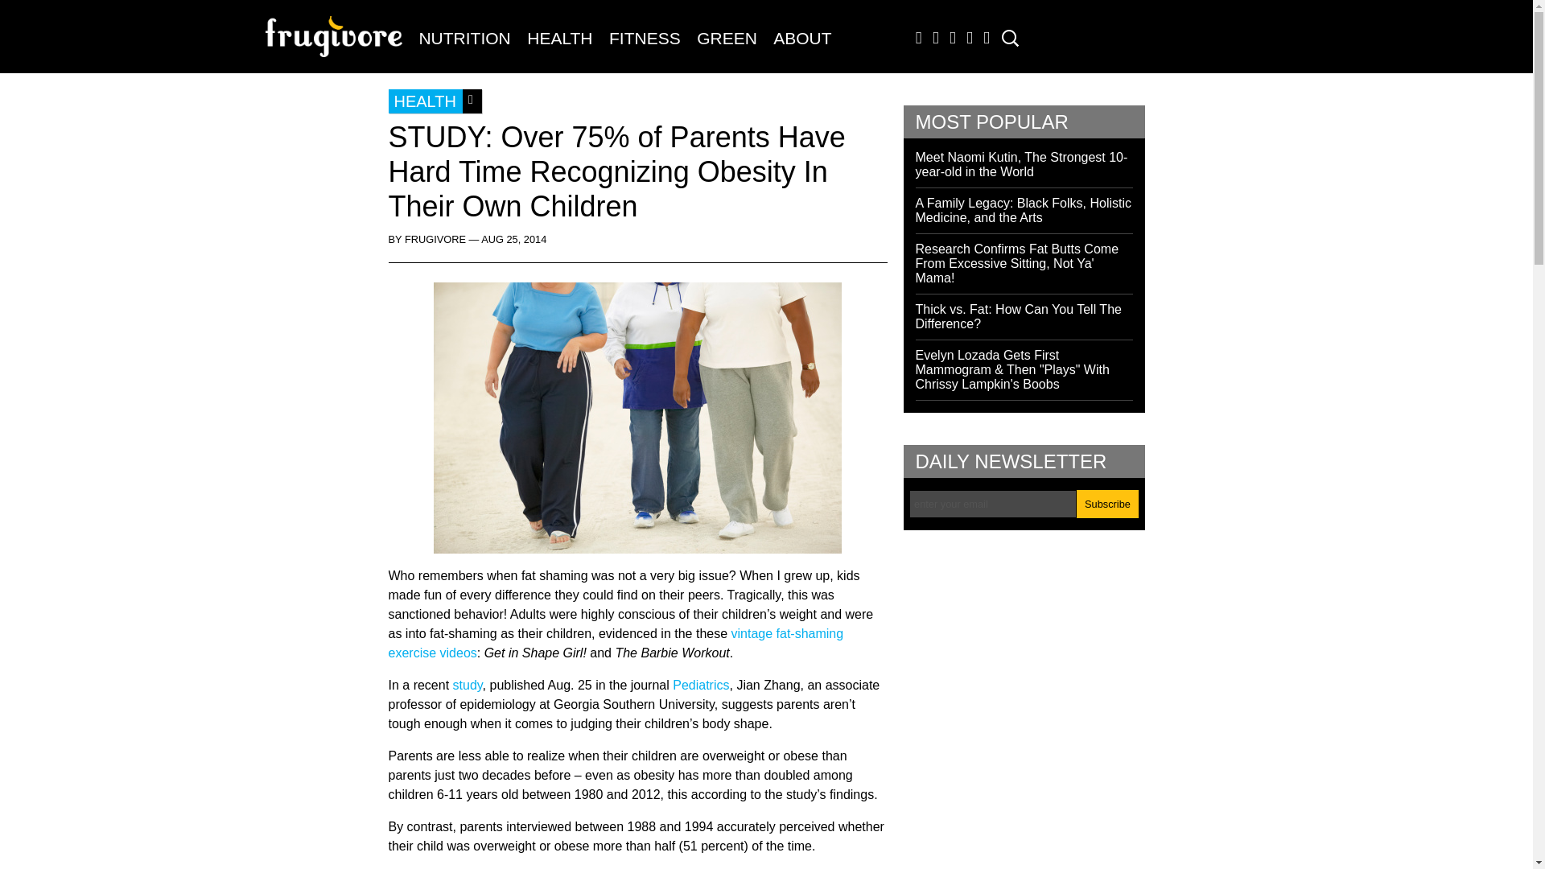 The image size is (1545, 869). What do you see at coordinates (915, 42) in the screenshot?
I see `Facebook` at bounding box center [915, 42].